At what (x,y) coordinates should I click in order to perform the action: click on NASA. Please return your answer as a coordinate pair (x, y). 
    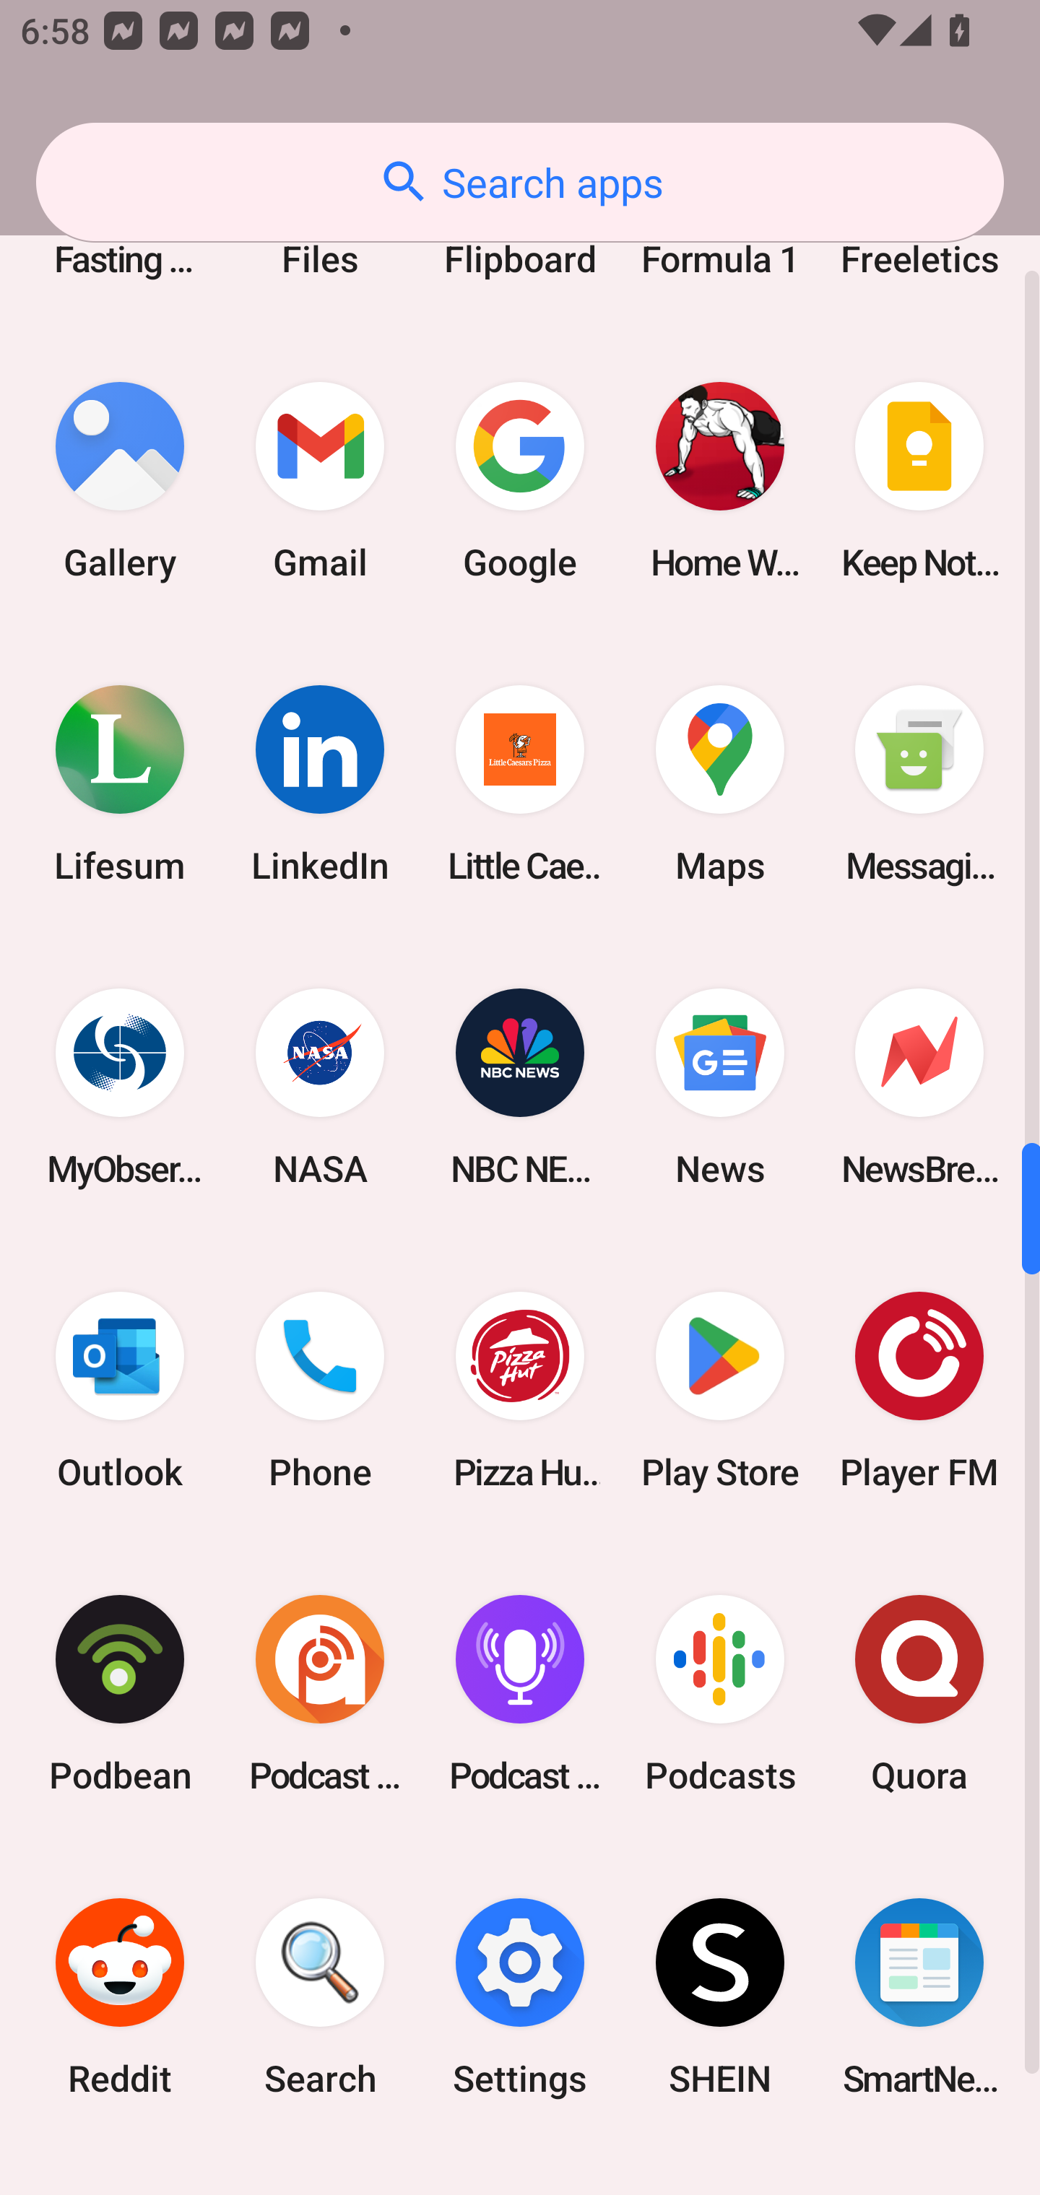
    Looking at the image, I should click on (320, 1086).